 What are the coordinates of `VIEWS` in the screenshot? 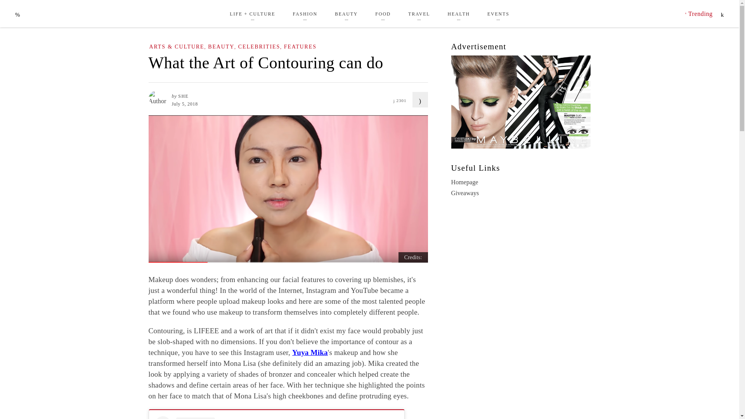 It's located at (403, 96).